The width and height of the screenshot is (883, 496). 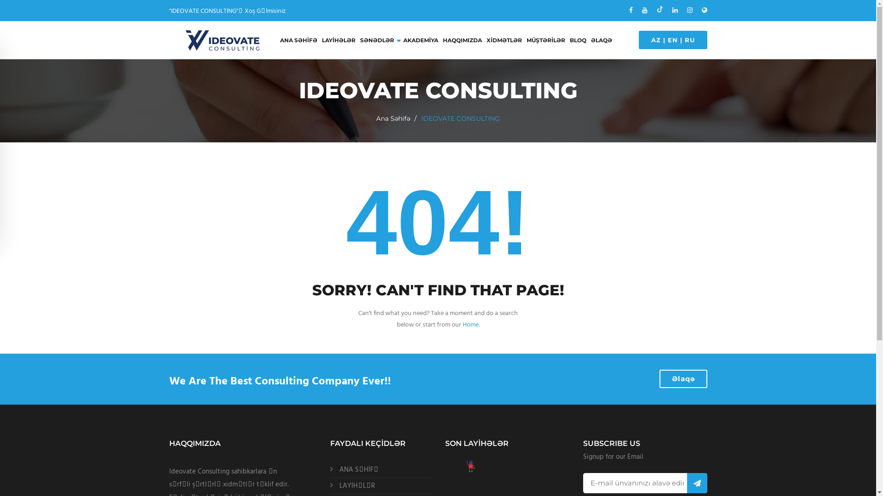 I want to click on YouTube, so click(x=645, y=11).